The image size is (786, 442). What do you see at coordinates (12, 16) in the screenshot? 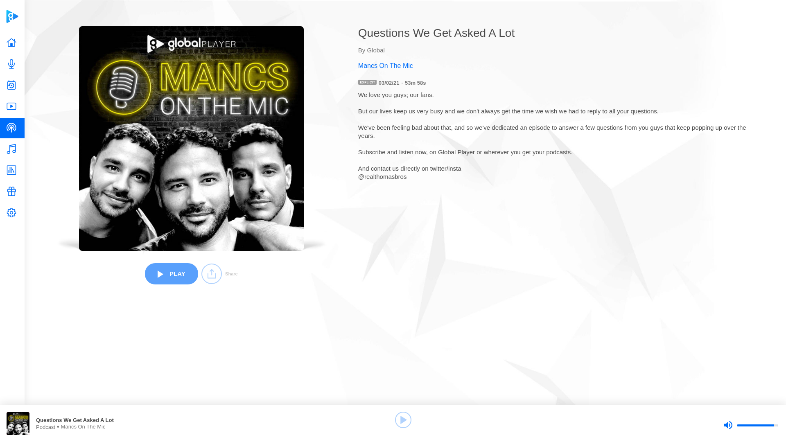
I see `Global Player` at bounding box center [12, 16].